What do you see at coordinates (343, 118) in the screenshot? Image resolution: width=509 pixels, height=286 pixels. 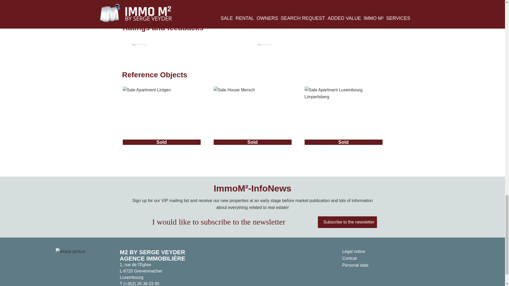 I see `Sold` at bounding box center [343, 118].